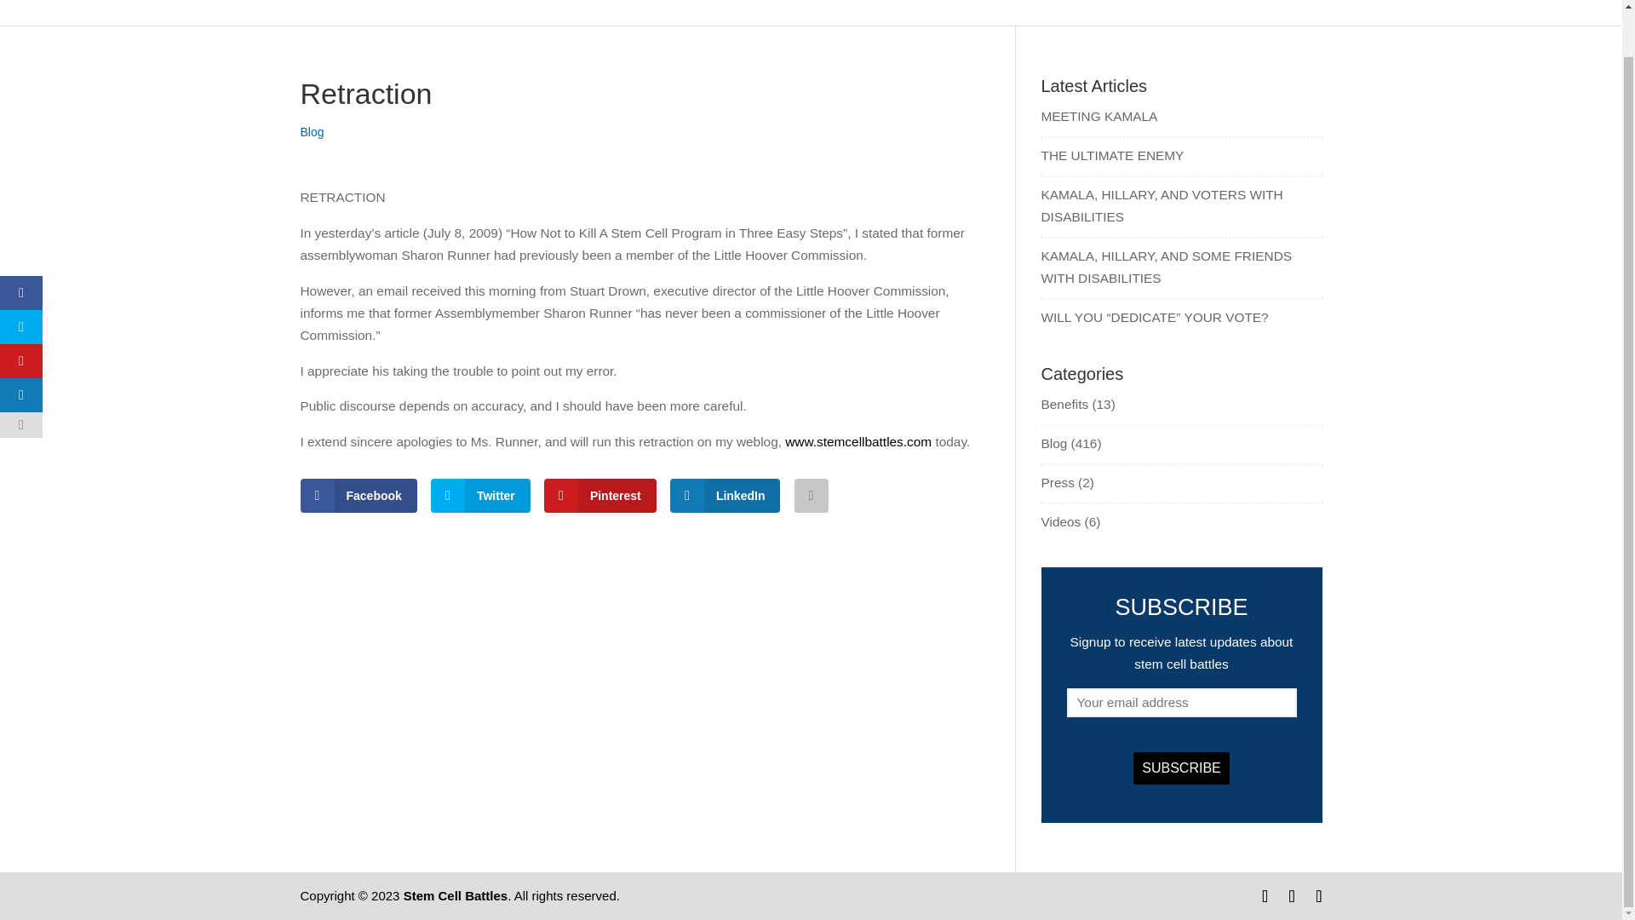  I want to click on THE ULTIMATE ENEMY, so click(1112, 155).